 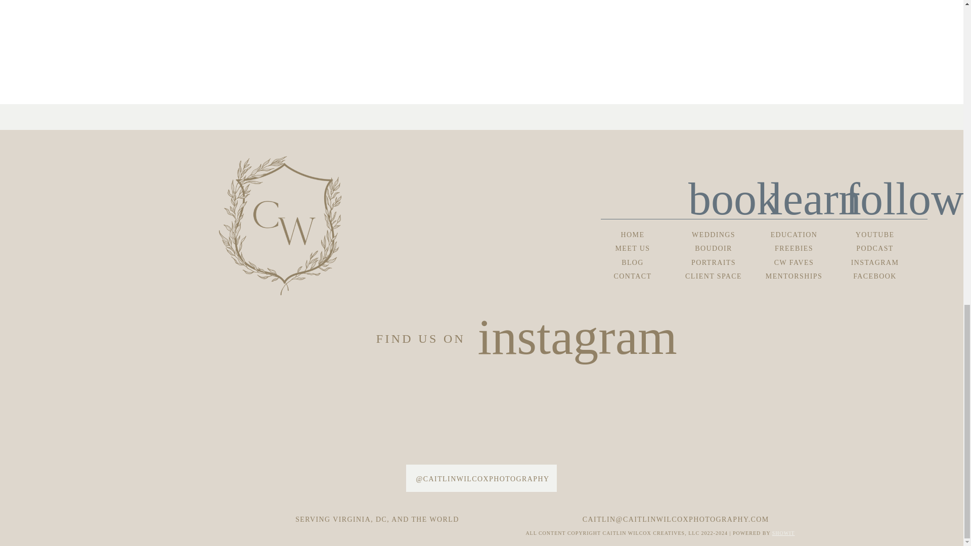 What do you see at coordinates (793, 262) in the screenshot?
I see `CW FAVES` at bounding box center [793, 262].